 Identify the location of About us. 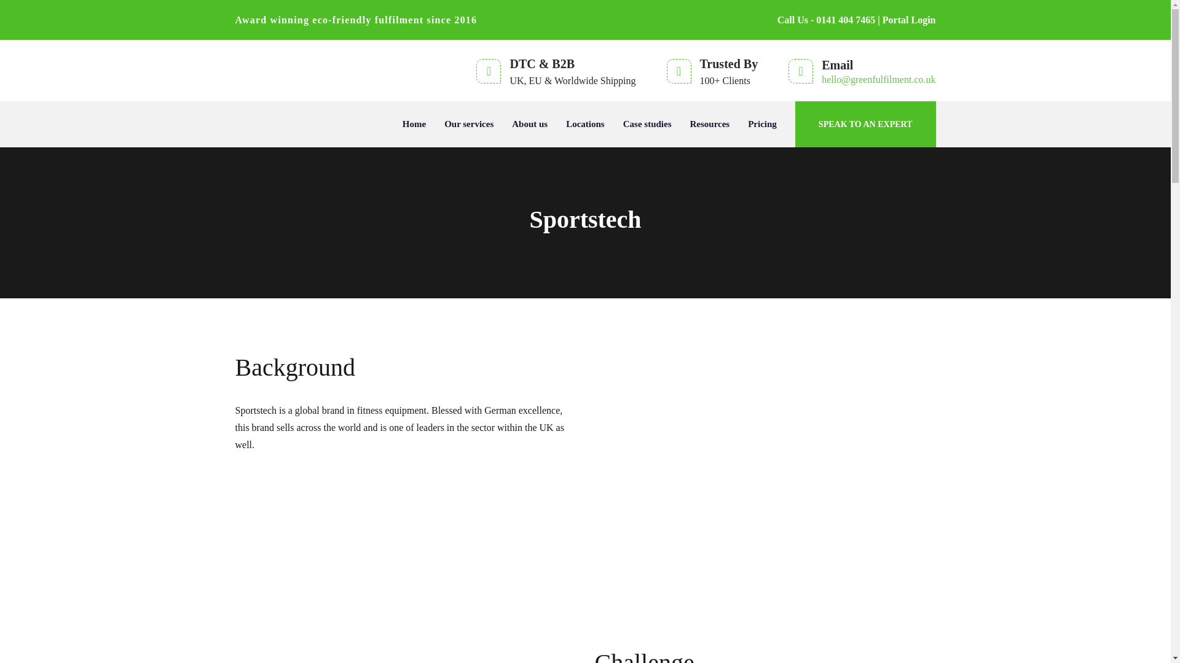
(530, 124).